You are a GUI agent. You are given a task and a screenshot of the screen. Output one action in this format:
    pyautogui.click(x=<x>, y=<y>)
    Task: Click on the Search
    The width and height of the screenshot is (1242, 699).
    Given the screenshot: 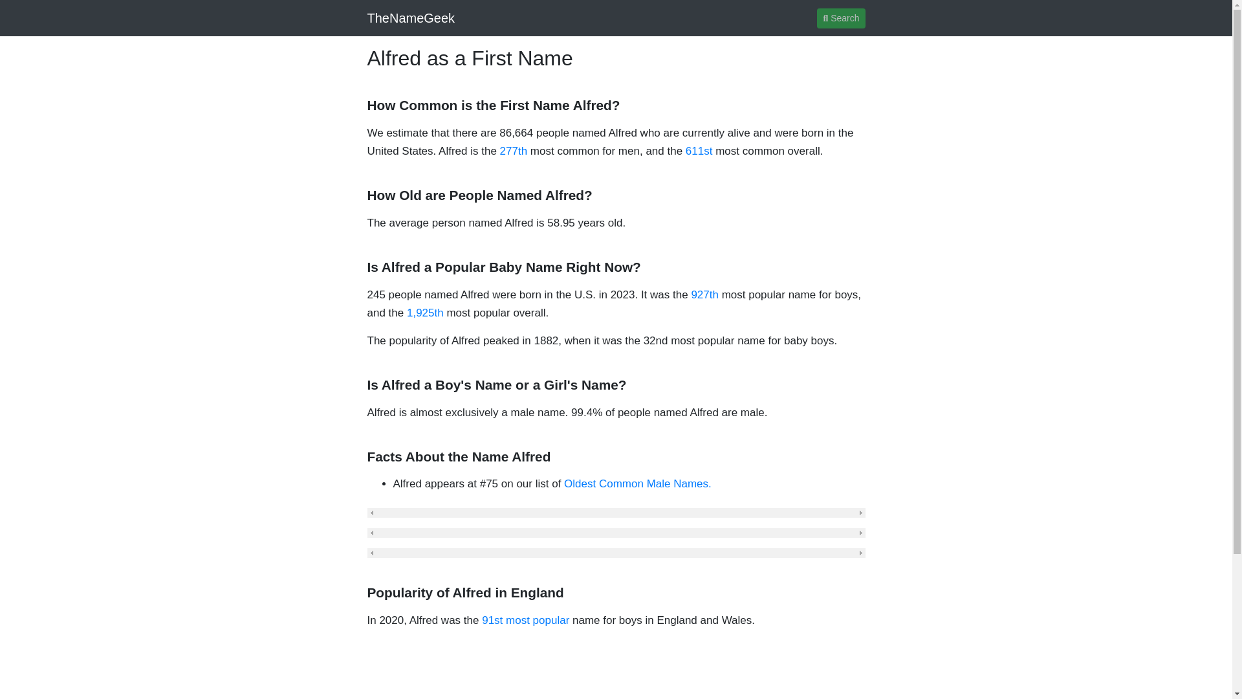 What is the action you would take?
    pyautogui.click(x=841, y=17)
    